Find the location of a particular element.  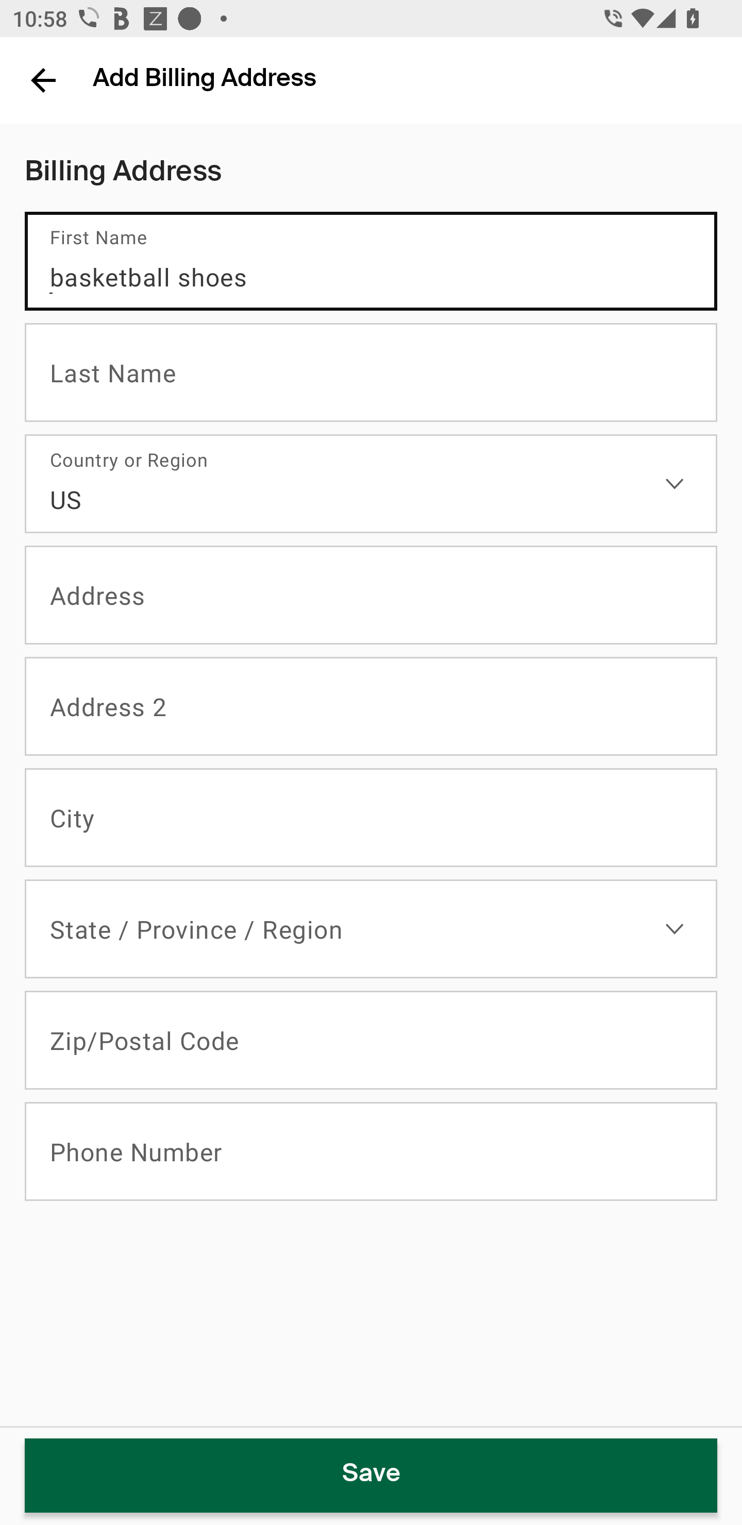

Zip/Postal Code is located at coordinates (371, 1041).